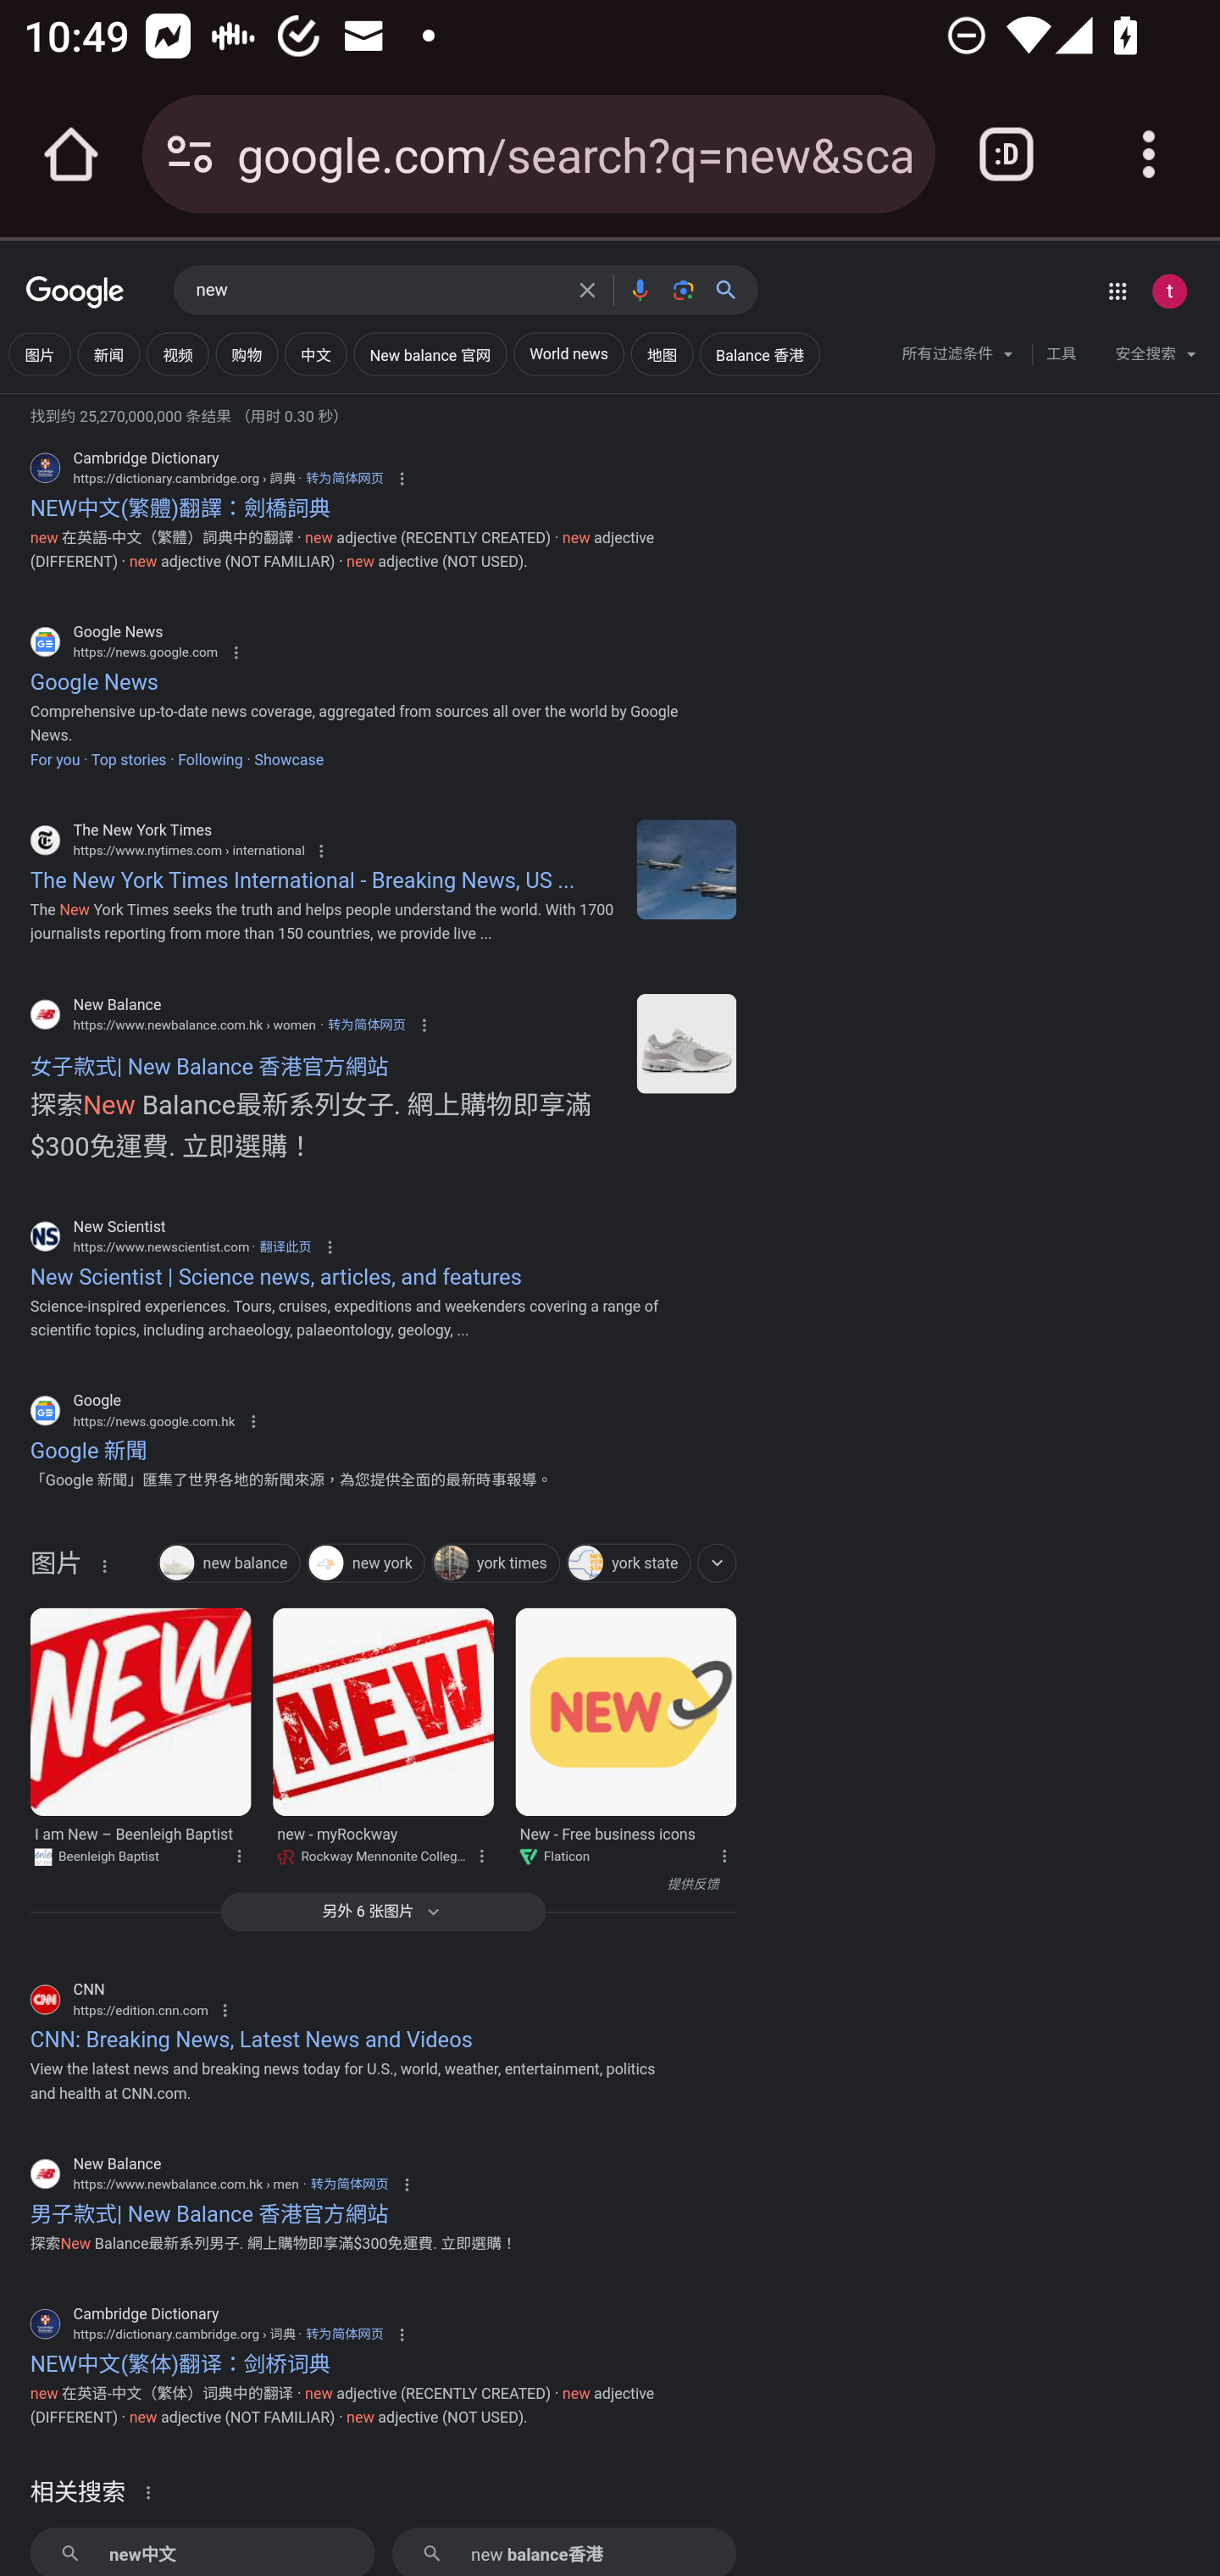  What do you see at coordinates (246, 354) in the screenshot?
I see `购物` at bounding box center [246, 354].